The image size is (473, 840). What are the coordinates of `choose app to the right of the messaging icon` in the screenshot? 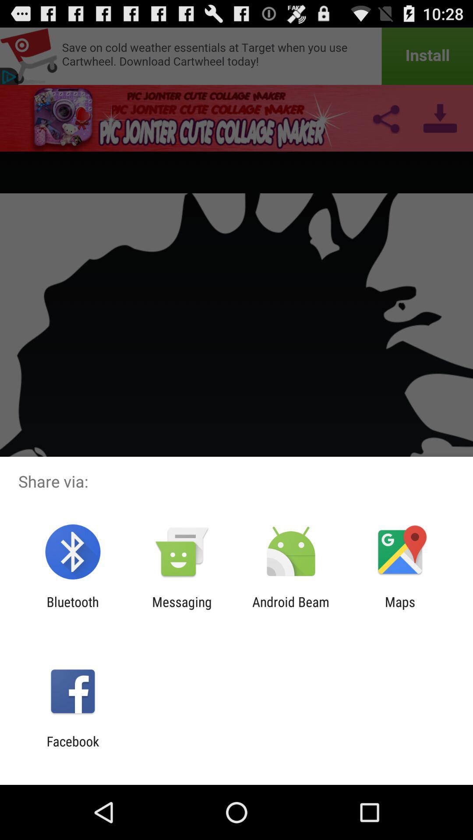 It's located at (291, 609).